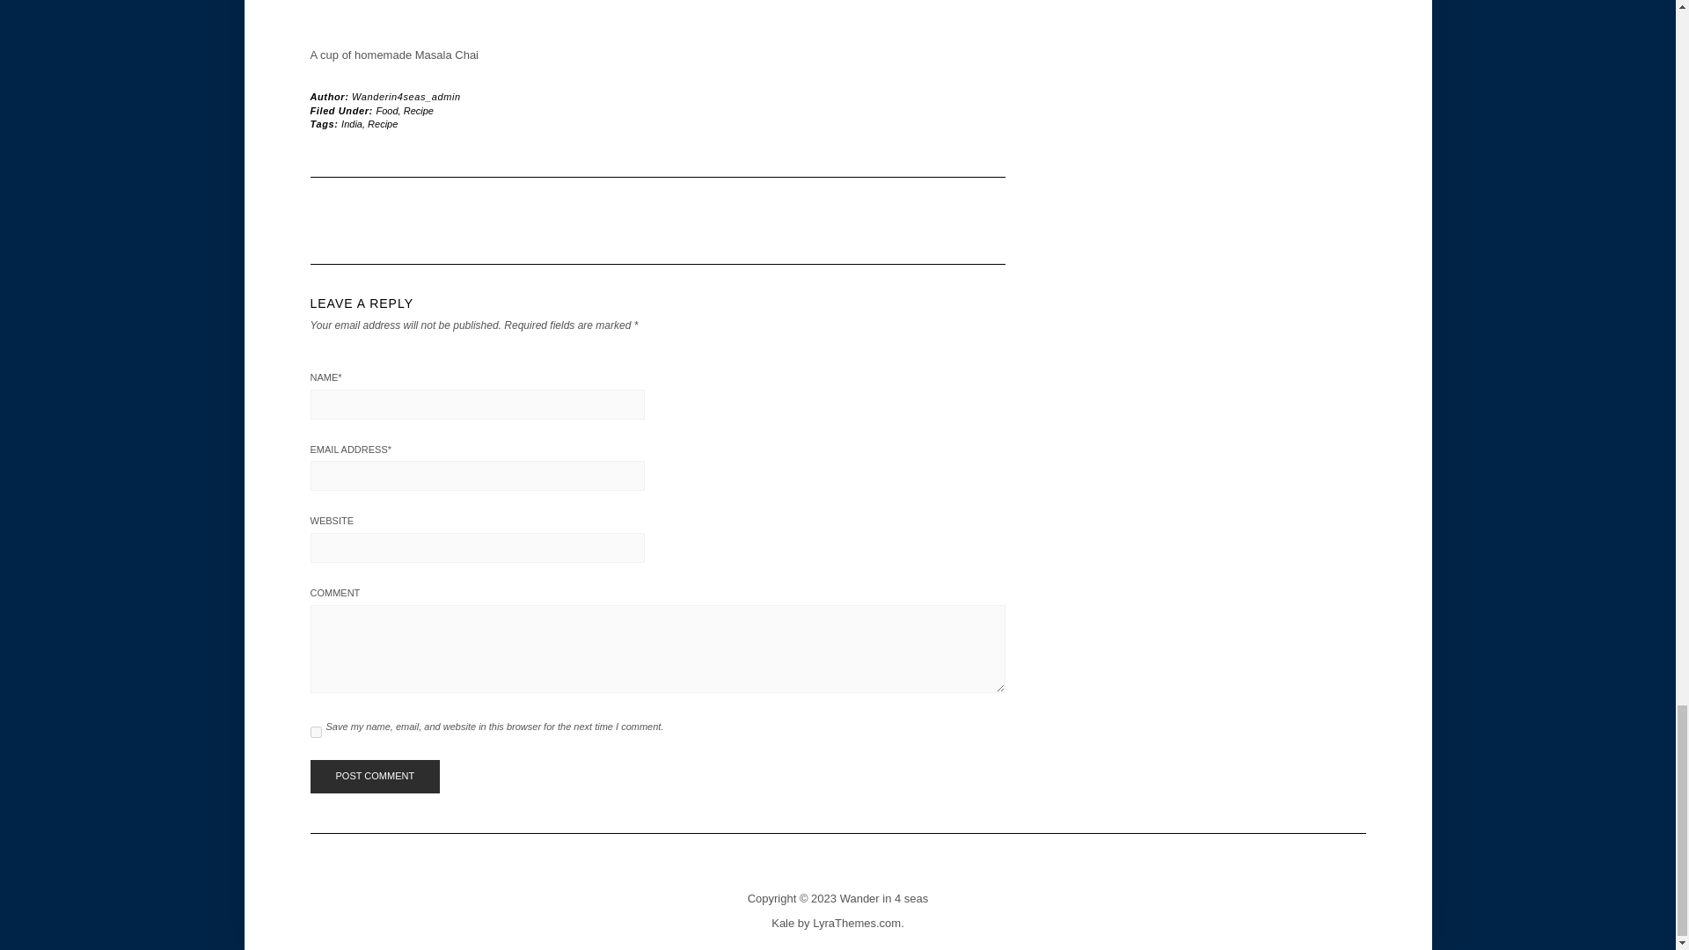 This screenshot has height=950, width=1689. Describe the element at coordinates (382, 123) in the screenshot. I see `Recipe` at that location.